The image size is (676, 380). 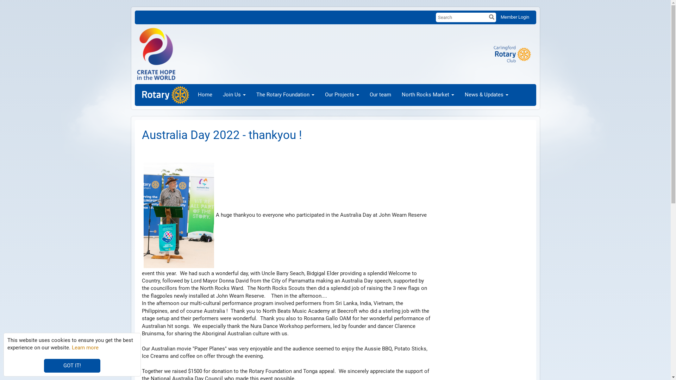 What do you see at coordinates (285, 95) in the screenshot?
I see `The Rotary Foundation` at bounding box center [285, 95].